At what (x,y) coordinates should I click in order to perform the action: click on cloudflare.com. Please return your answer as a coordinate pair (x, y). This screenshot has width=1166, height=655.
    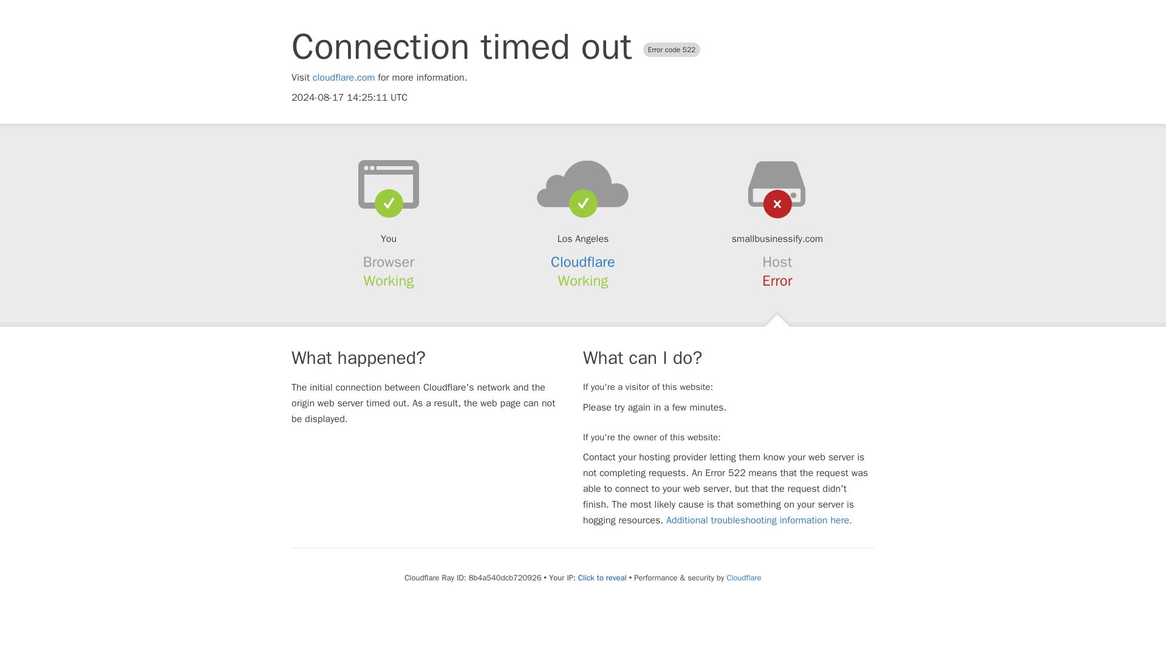
    Looking at the image, I should click on (344, 78).